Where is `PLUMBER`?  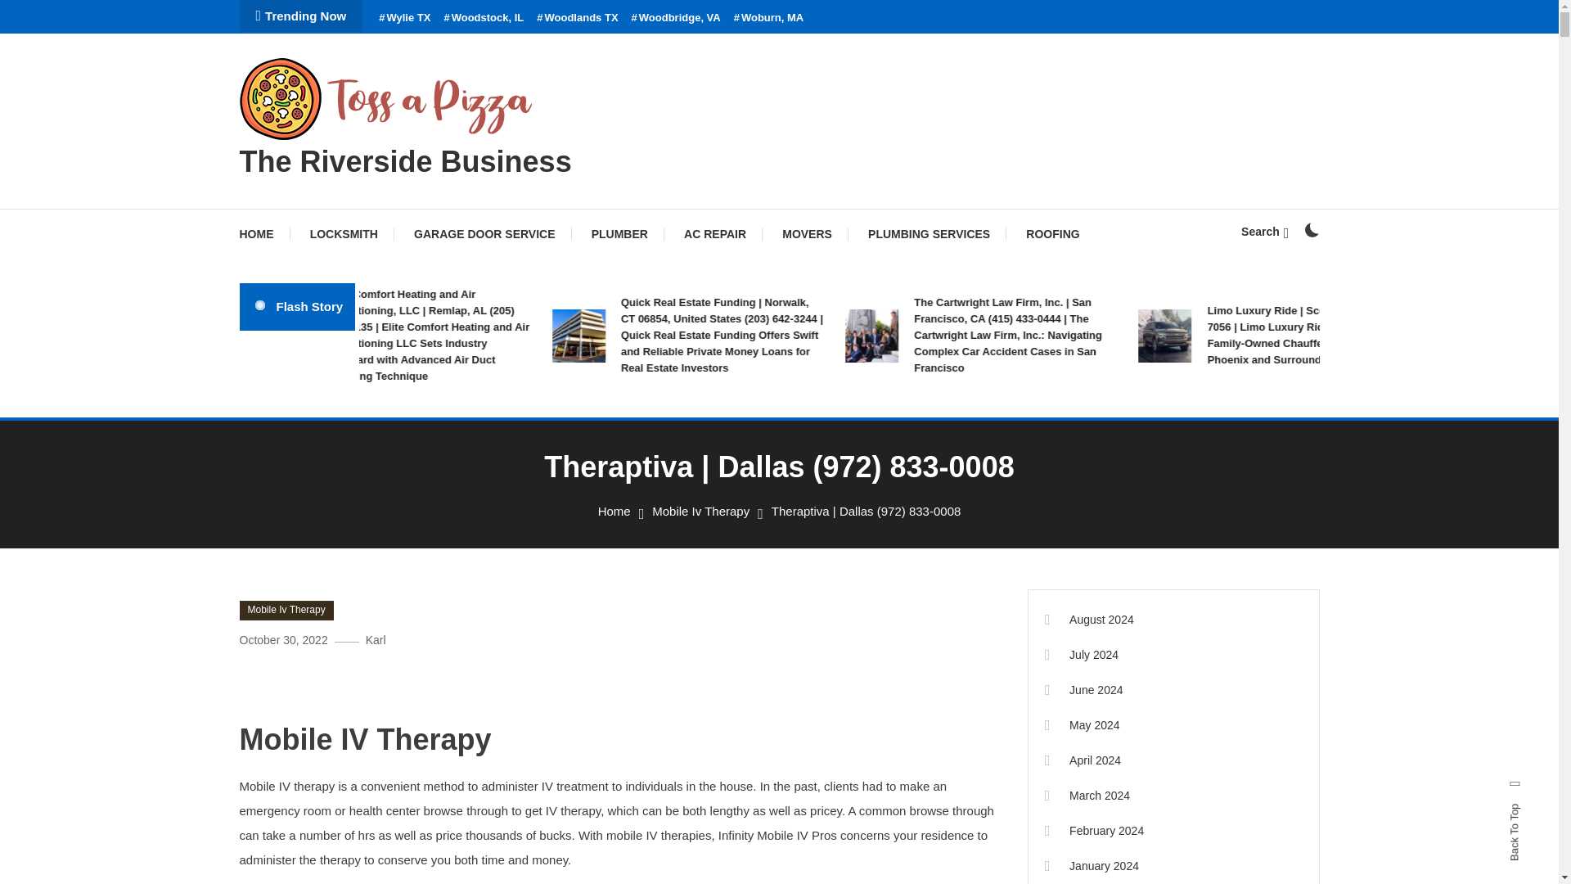 PLUMBER is located at coordinates (619, 234).